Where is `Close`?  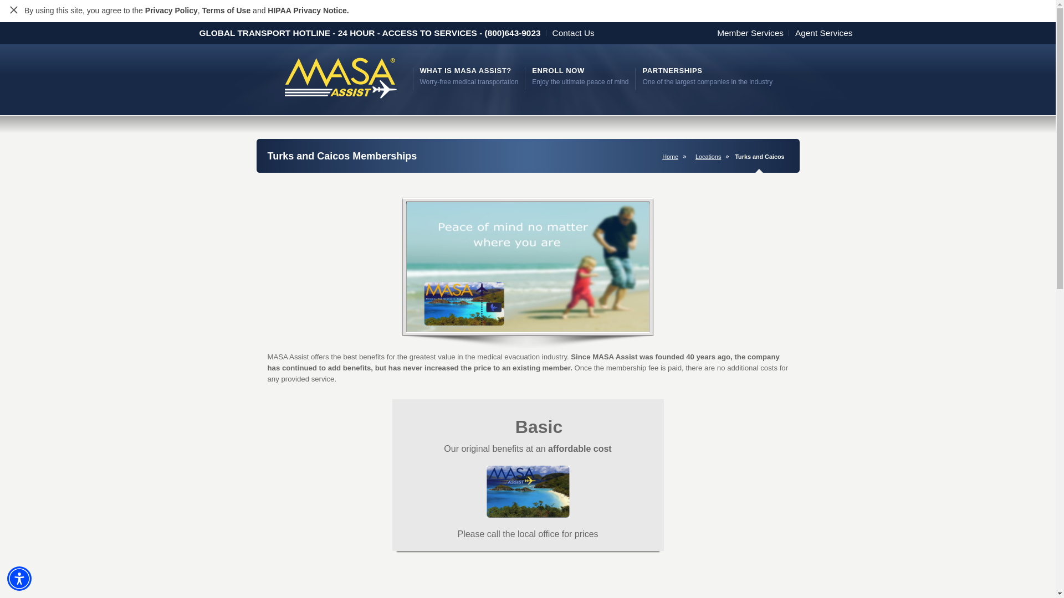 Close is located at coordinates (13, 9).